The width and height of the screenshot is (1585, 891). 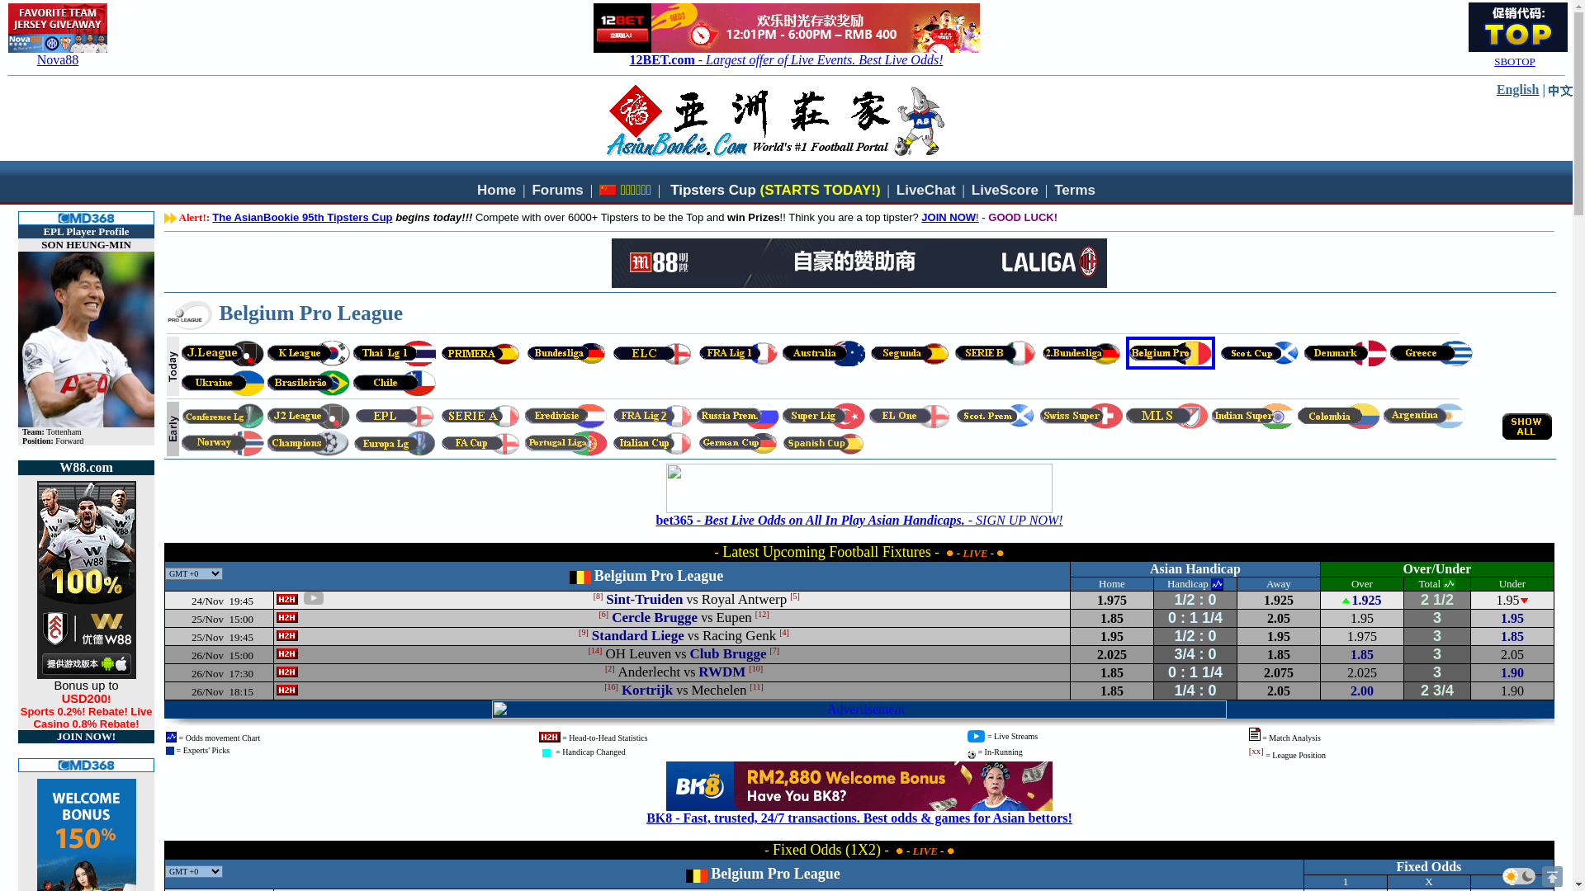 What do you see at coordinates (738, 353) in the screenshot?
I see `-France Ligue 1-` at bounding box center [738, 353].